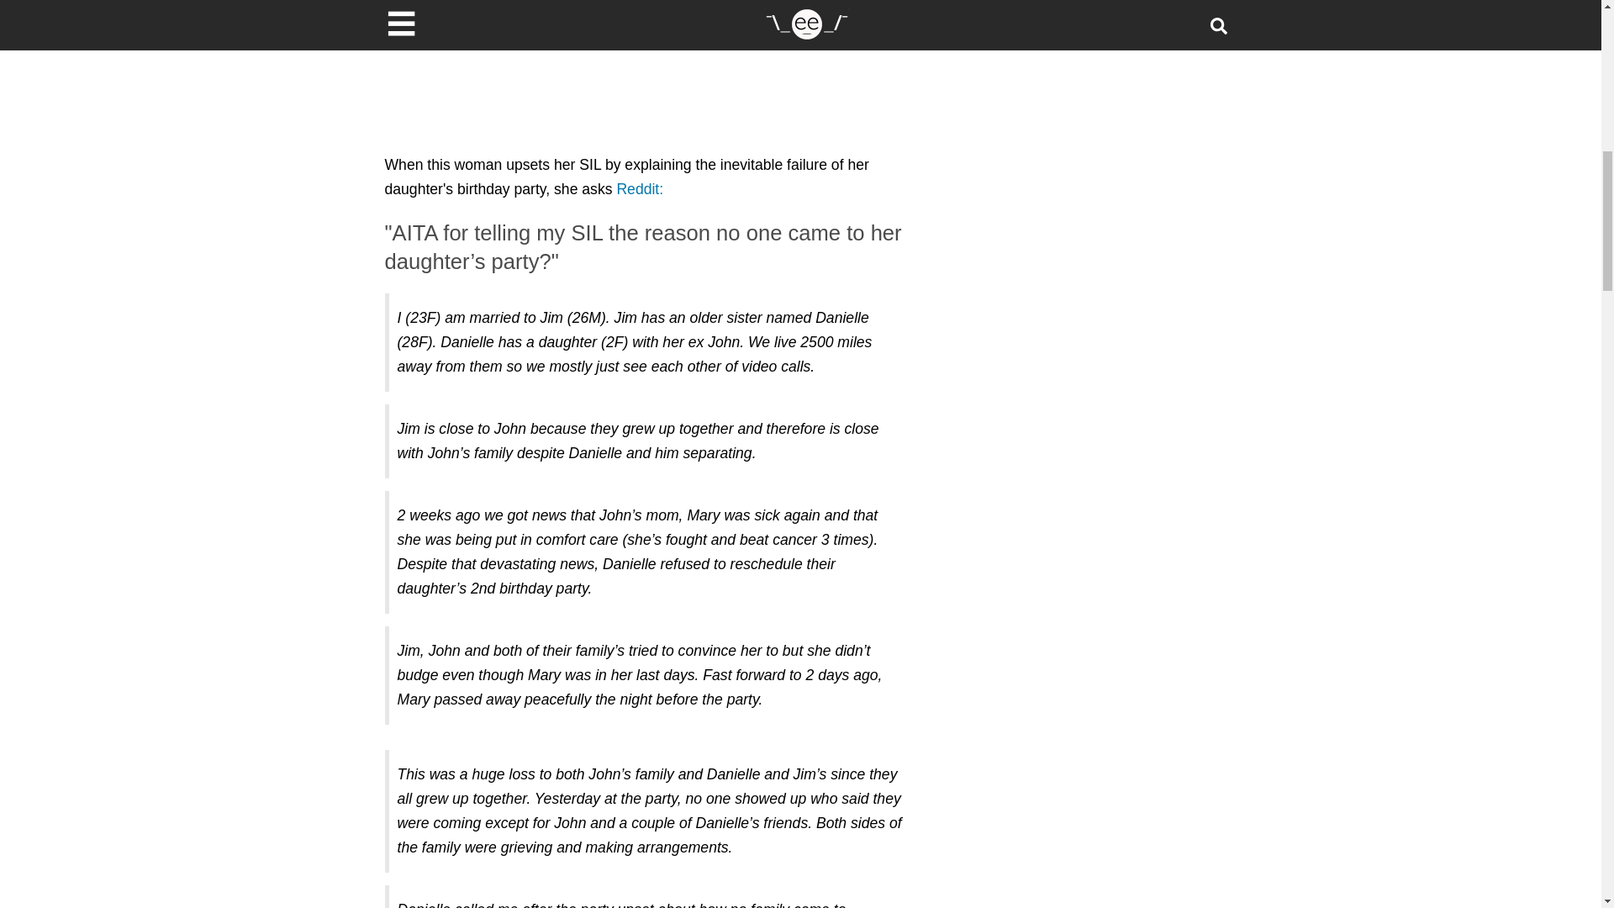  What do you see at coordinates (640, 188) in the screenshot?
I see `Reddit:` at bounding box center [640, 188].